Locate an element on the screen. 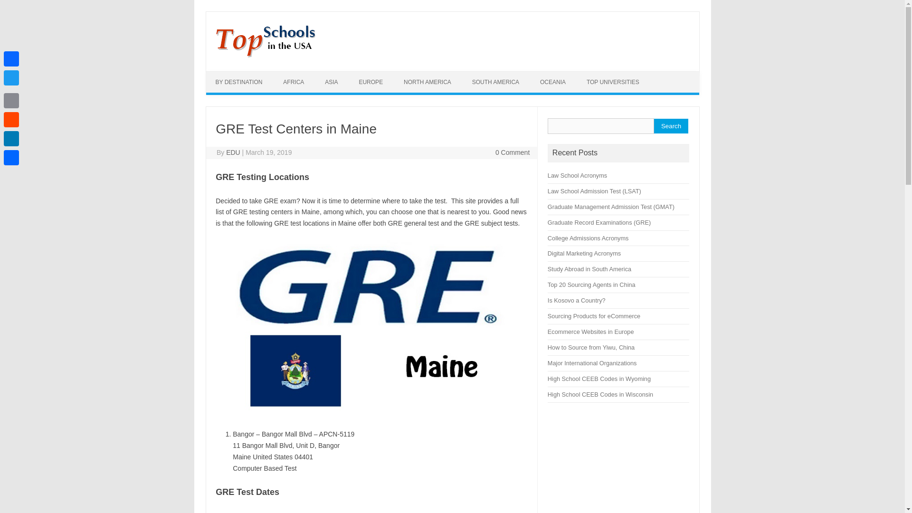  Top Schools in the USA is located at coordinates (264, 55).